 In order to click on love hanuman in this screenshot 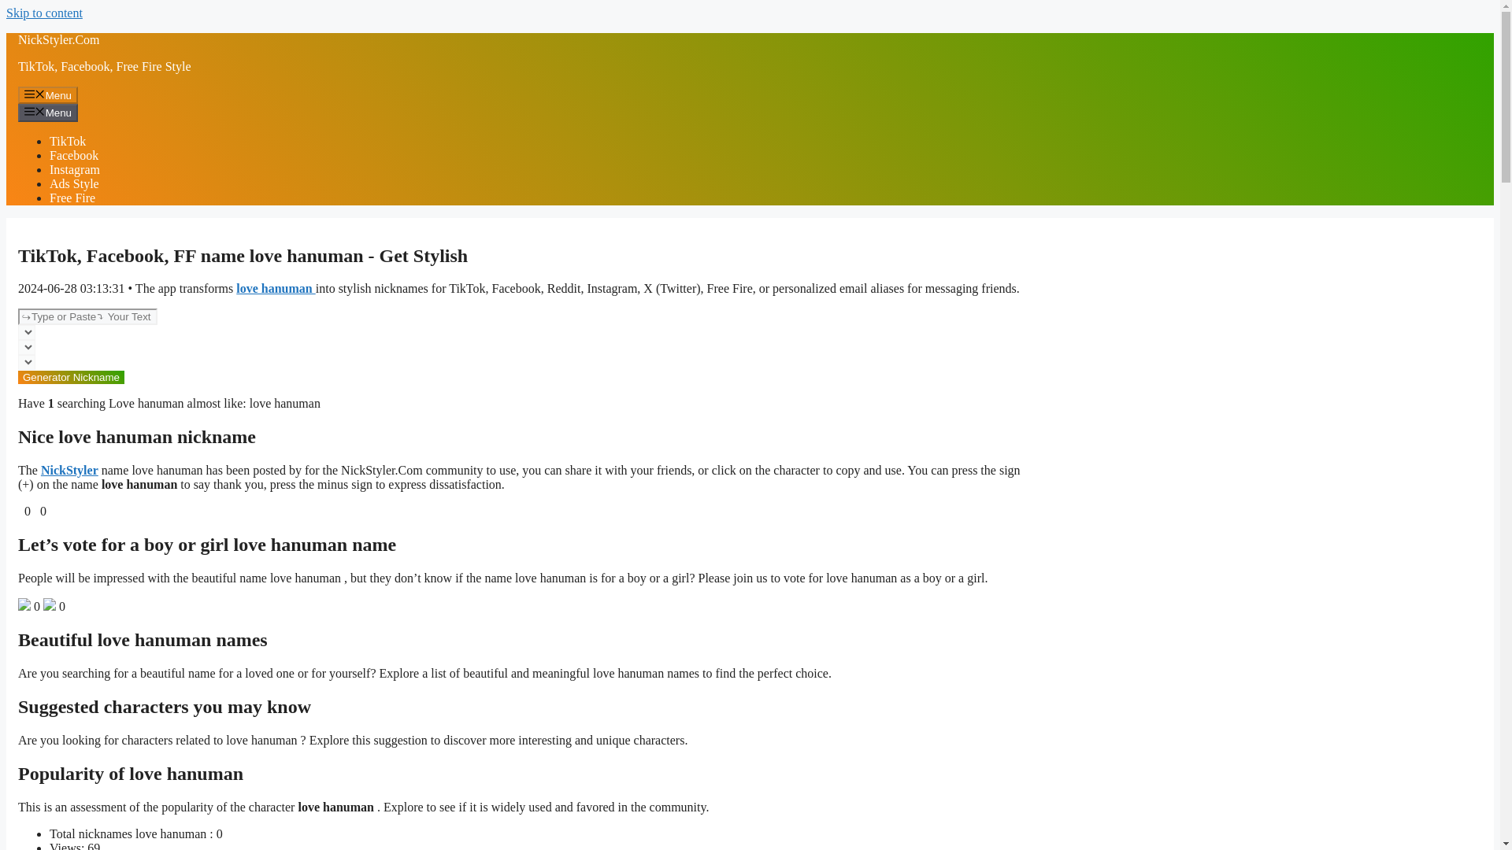, I will do `click(275, 288)`.